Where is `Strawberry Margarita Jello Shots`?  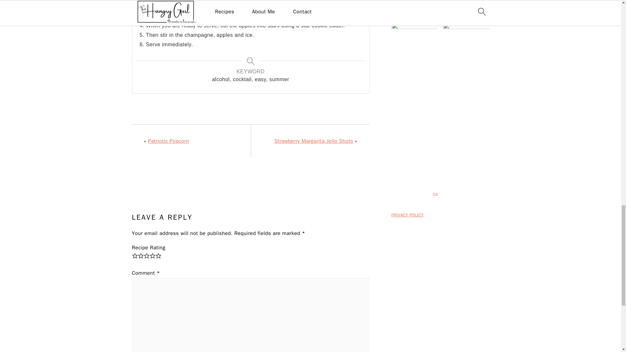
Strawberry Margarita Jello Shots is located at coordinates (313, 141).